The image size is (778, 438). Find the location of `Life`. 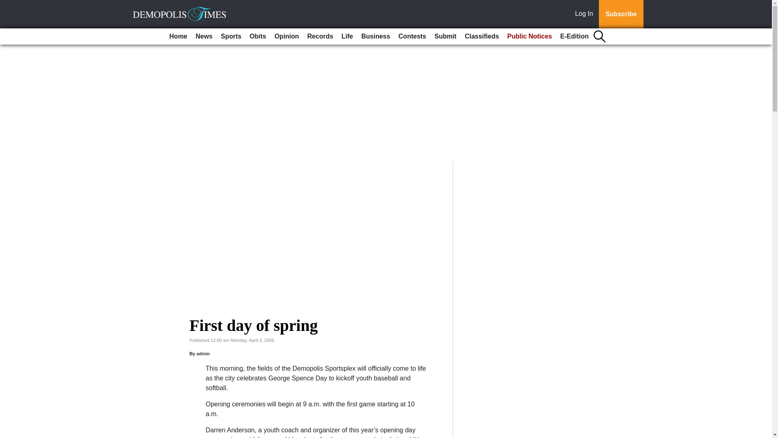

Life is located at coordinates (347, 36).